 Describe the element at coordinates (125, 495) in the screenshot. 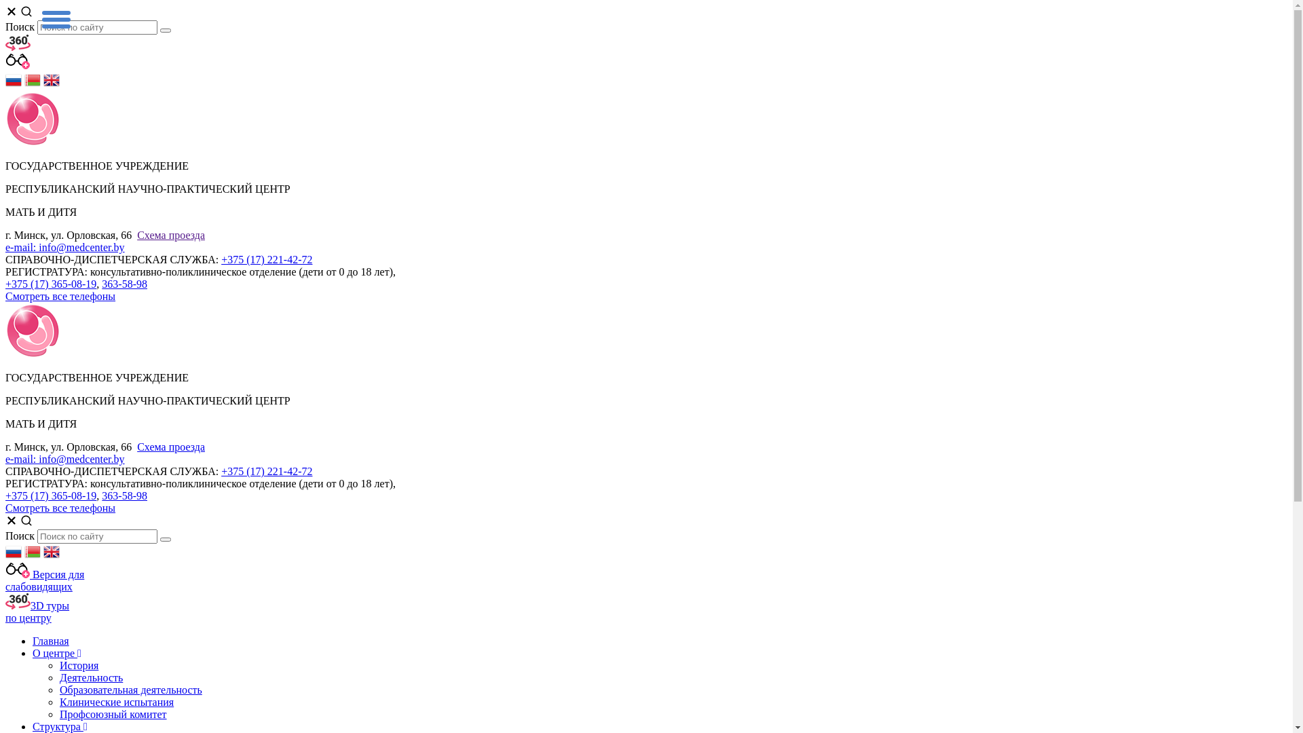

I see `363-58-98` at that location.